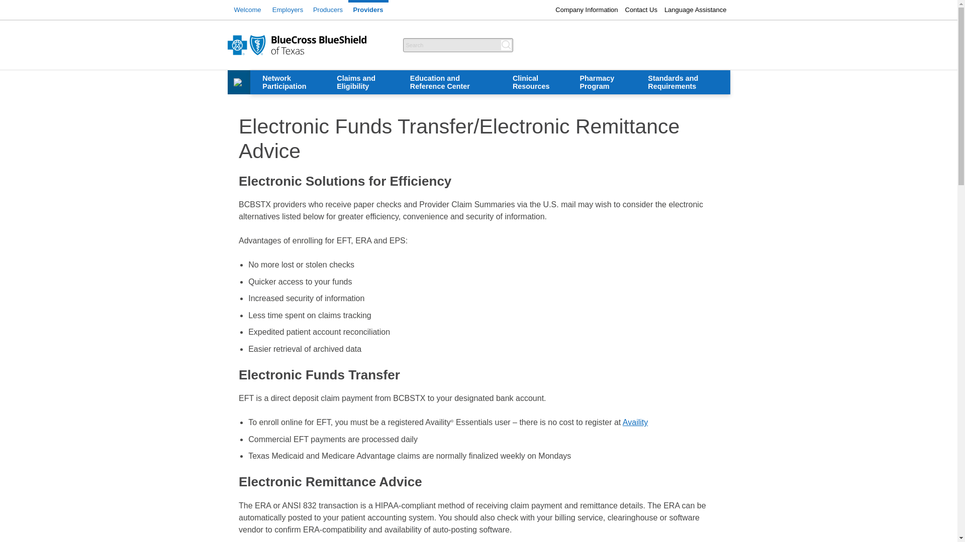 The height and width of the screenshot is (542, 965). What do you see at coordinates (696, 10) in the screenshot?
I see `Language Assistance` at bounding box center [696, 10].